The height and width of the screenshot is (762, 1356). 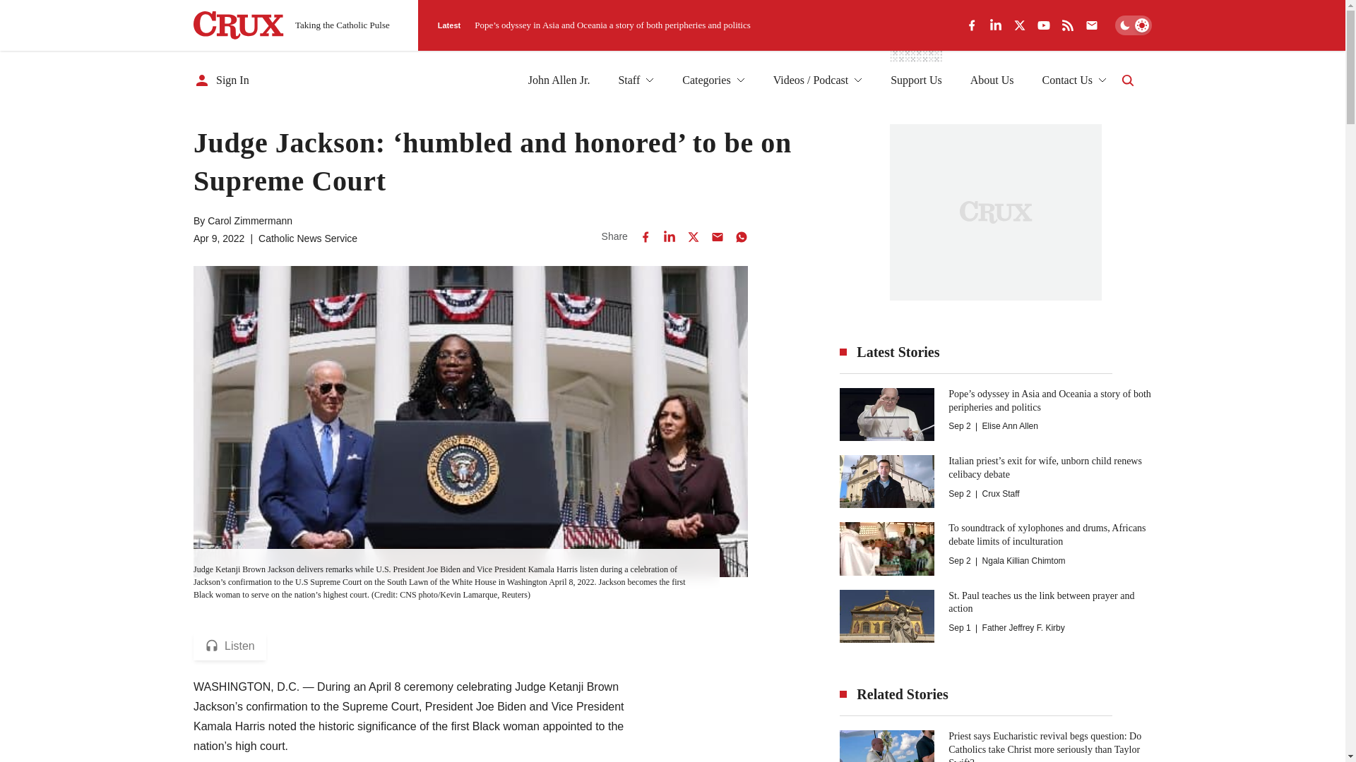 I want to click on About Us, so click(x=992, y=80).